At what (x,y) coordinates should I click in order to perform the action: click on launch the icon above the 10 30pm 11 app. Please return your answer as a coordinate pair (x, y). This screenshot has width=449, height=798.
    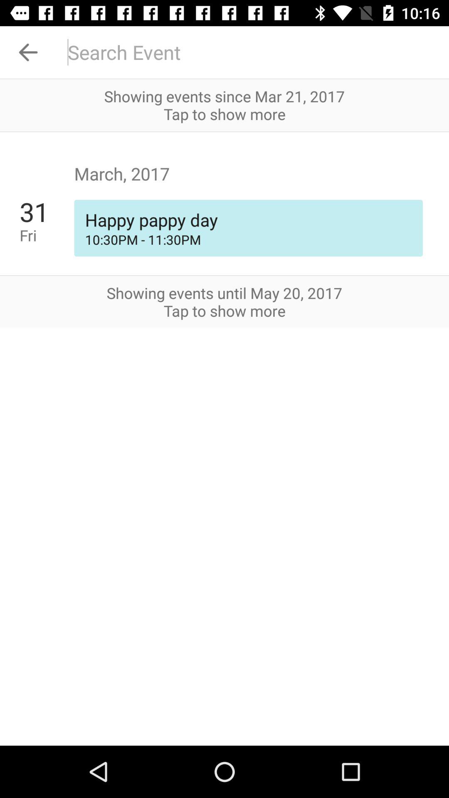
    Looking at the image, I should click on (47, 212).